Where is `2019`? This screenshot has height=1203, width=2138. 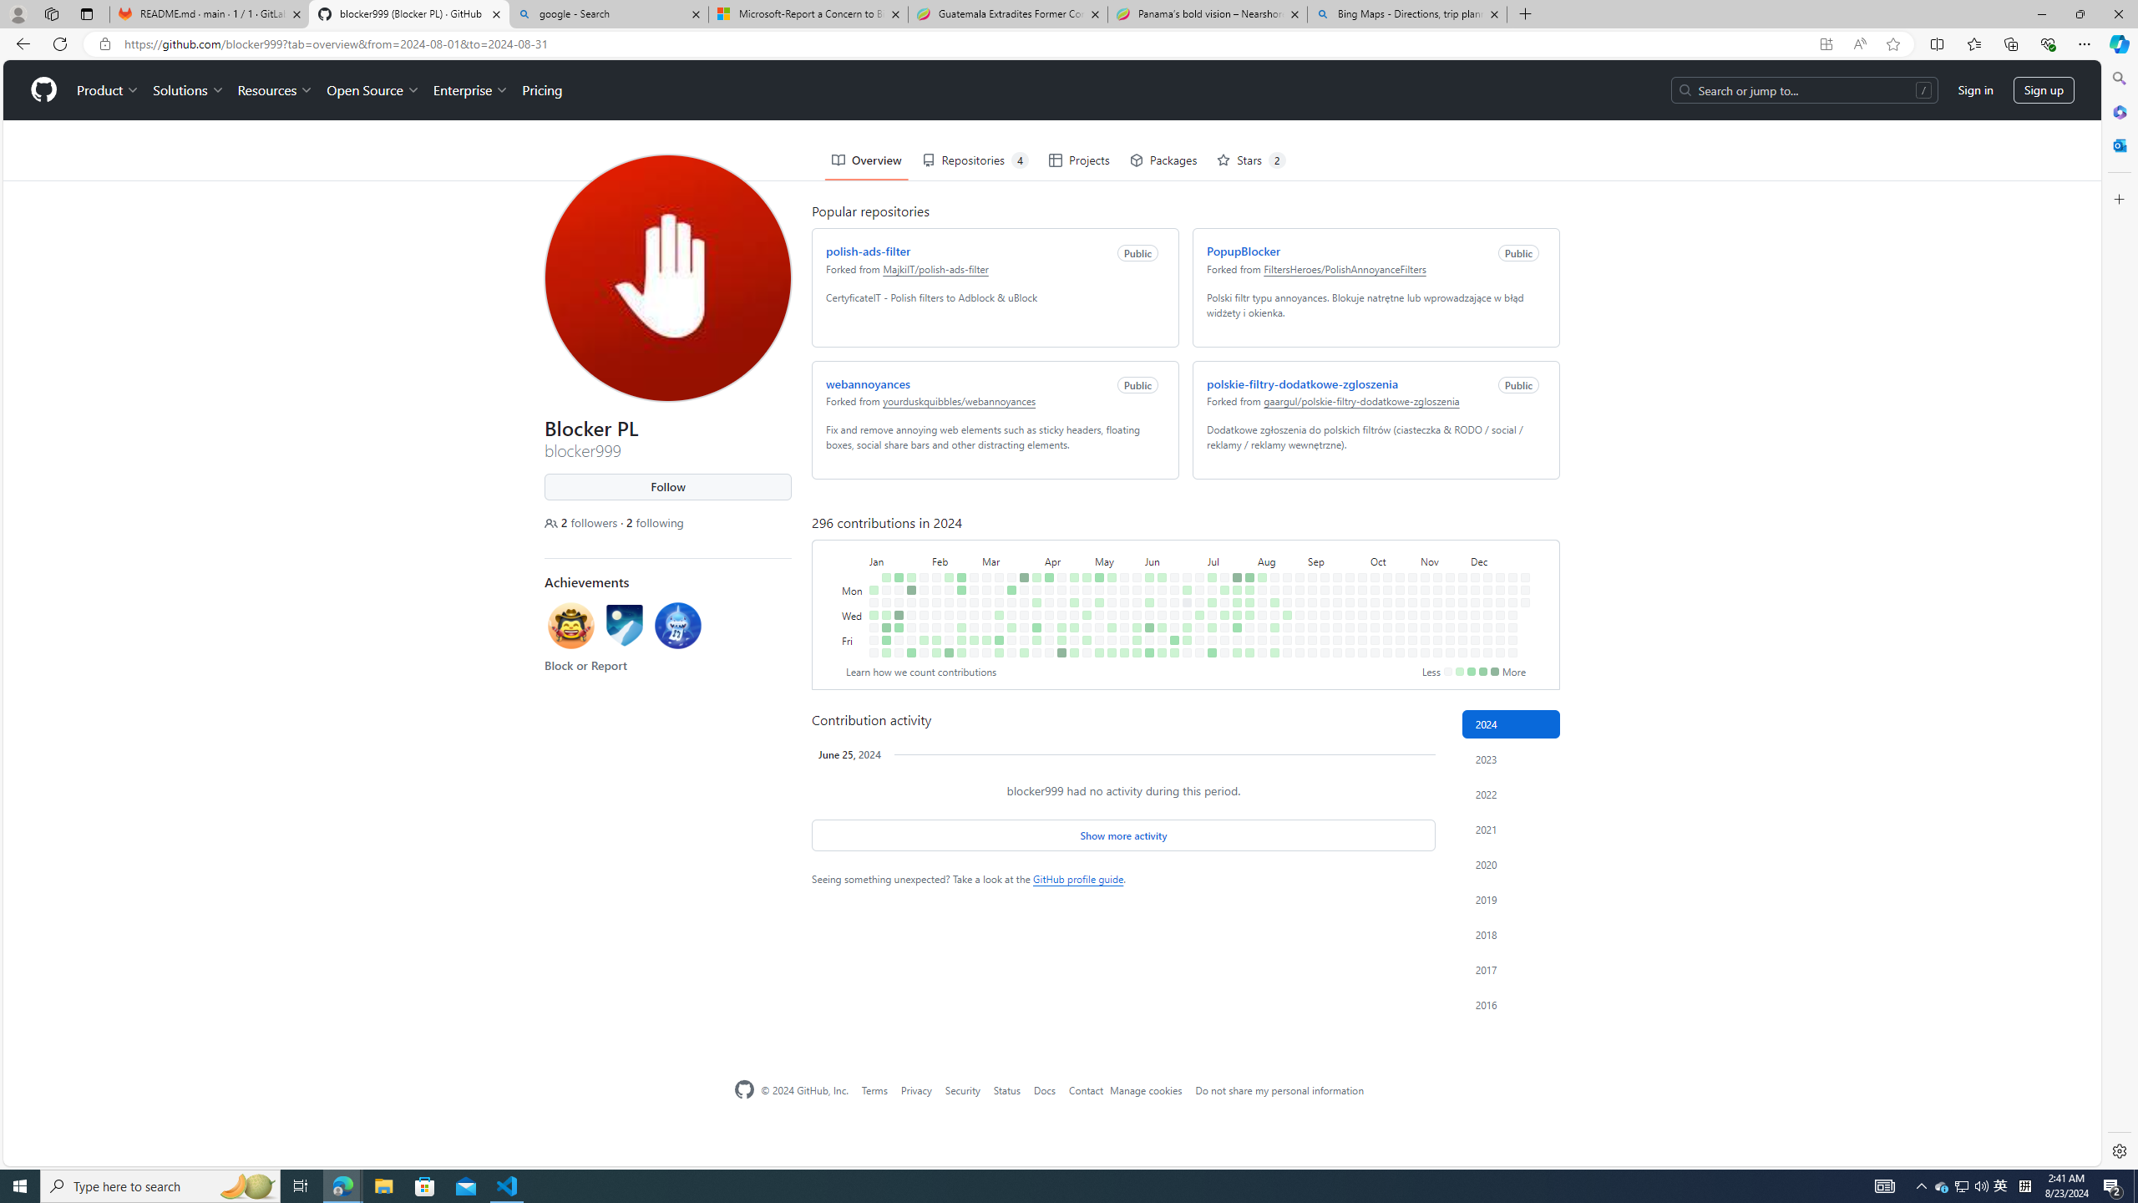
2019 is located at coordinates (1512, 899).